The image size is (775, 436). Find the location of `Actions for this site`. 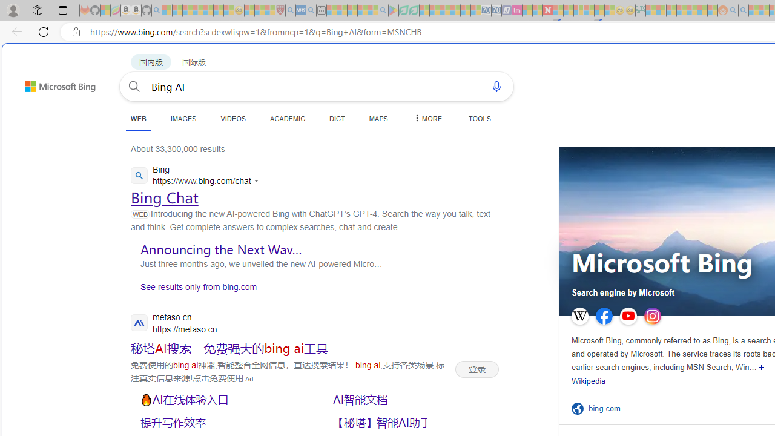

Actions for this site is located at coordinates (257, 180).